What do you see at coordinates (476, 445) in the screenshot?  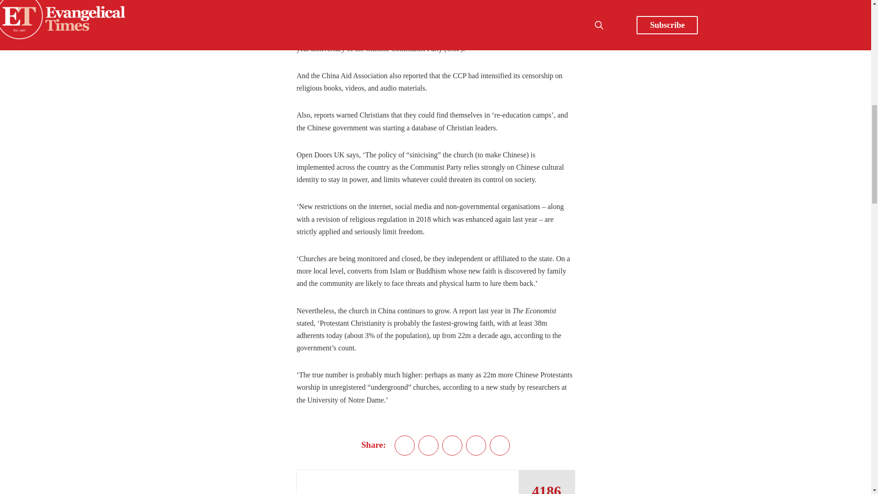 I see `Share by email` at bounding box center [476, 445].